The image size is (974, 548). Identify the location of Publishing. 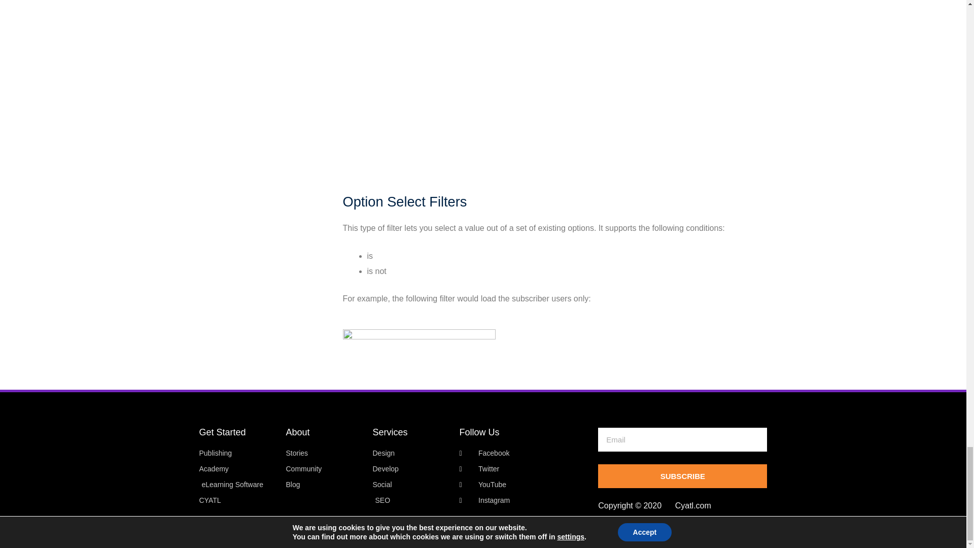
(237, 454).